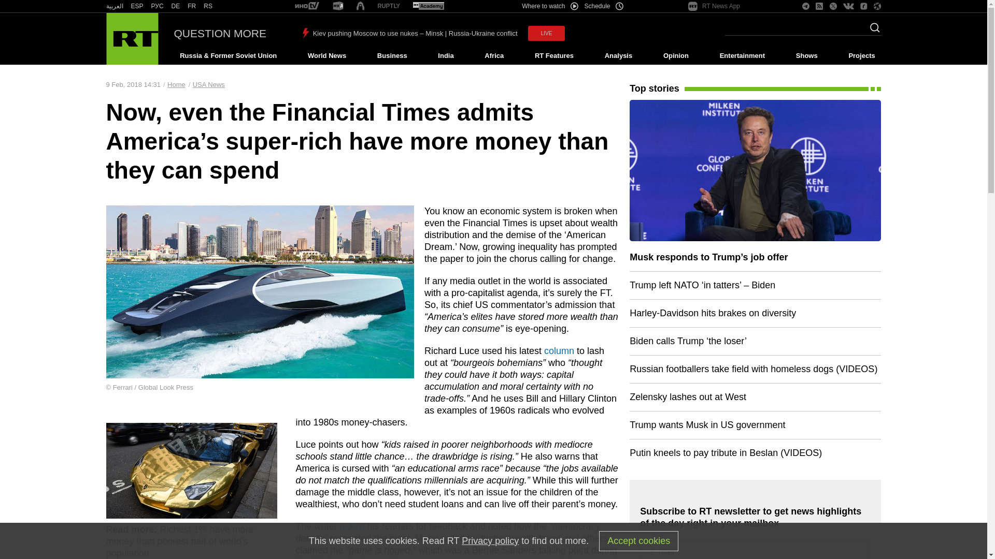 Image resolution: width=995 pixels, height=559 pixels. I want to click on RS, so click(208, 6).